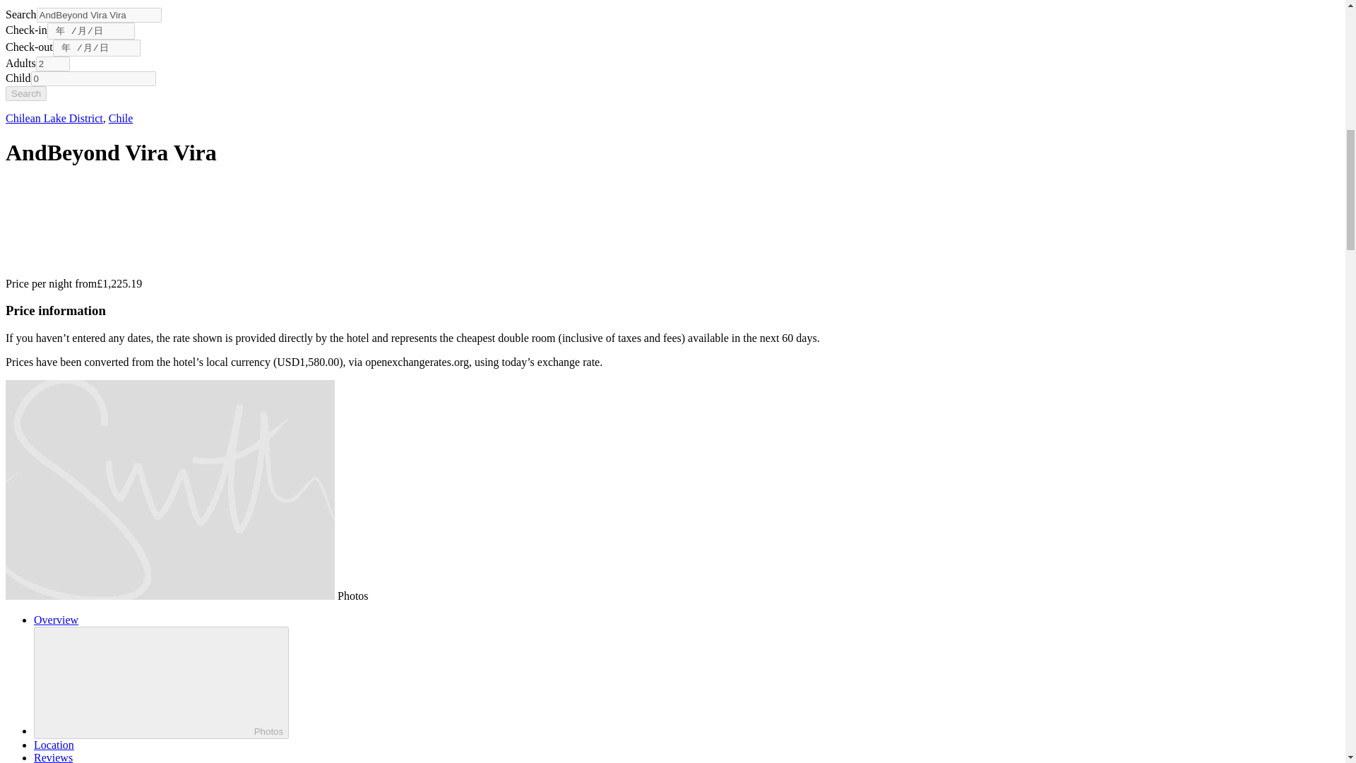 The image size is (1356, 763). I want to click on Photos, so click(353, 596).